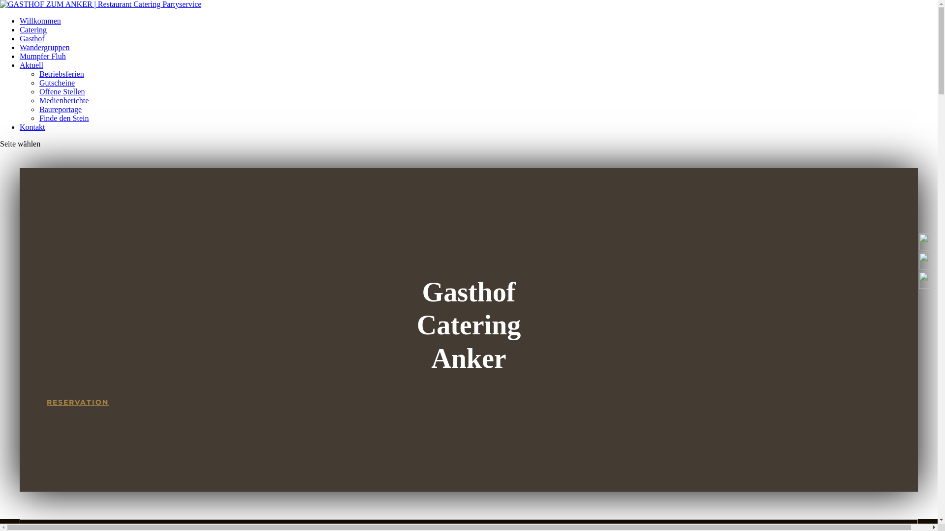 This screenshot has width=945, height=531. Describe the element at coordinates (57, 83) in the screenshot. I see `Gutscheine` at that location.